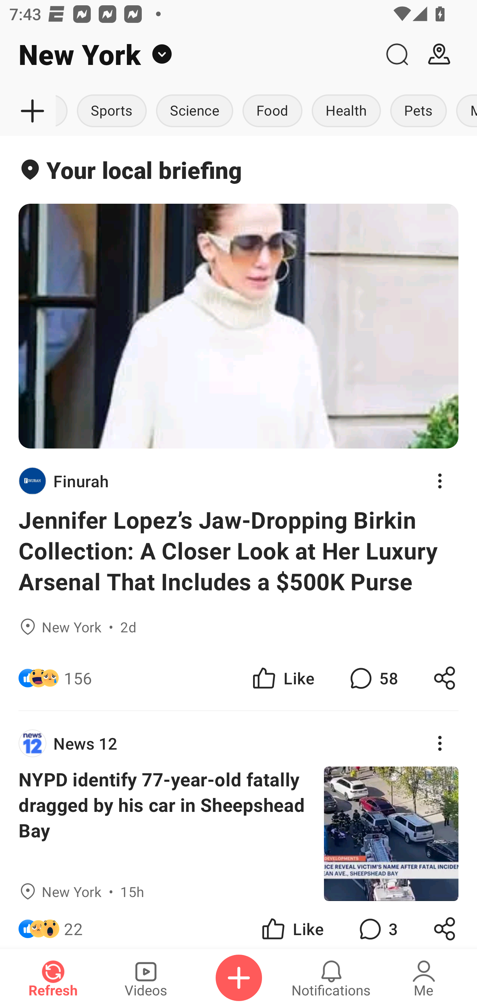 The image size is (477, 1007). Describe the element at coordinates (372, 678) in the screenshot. I see `58` at that location.